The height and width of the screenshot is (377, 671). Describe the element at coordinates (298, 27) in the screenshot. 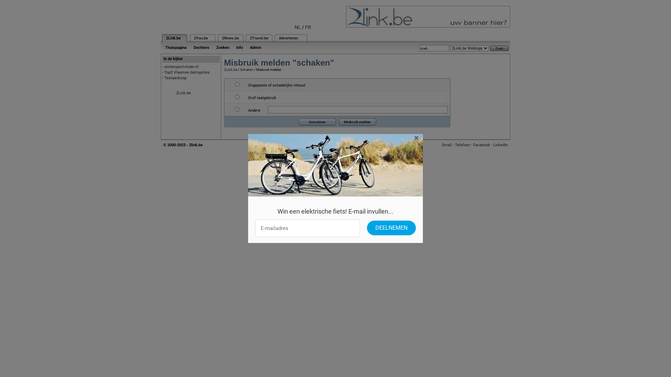

I see `NL` at that location.